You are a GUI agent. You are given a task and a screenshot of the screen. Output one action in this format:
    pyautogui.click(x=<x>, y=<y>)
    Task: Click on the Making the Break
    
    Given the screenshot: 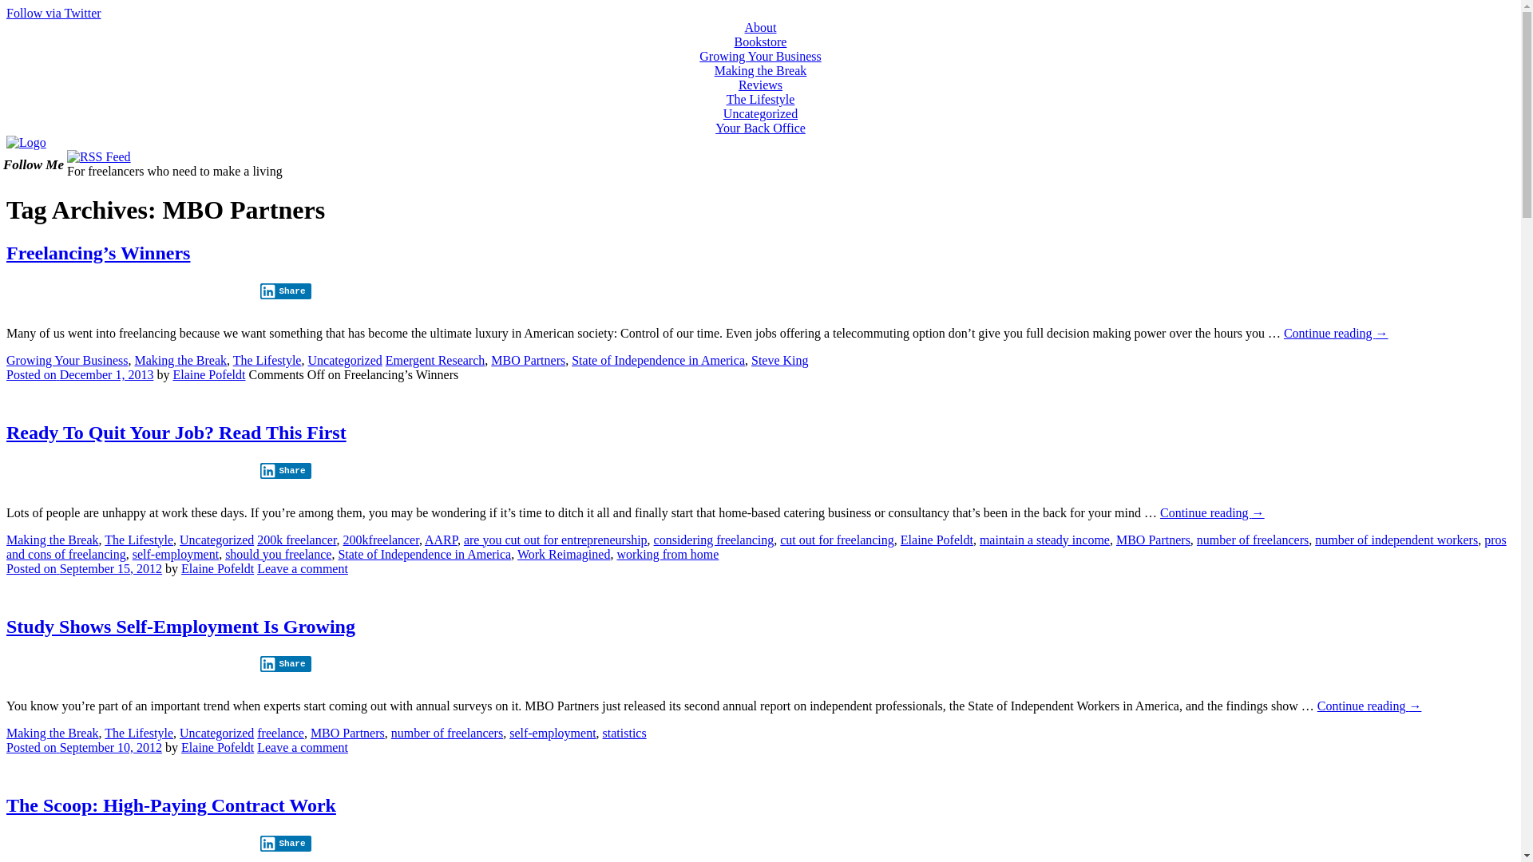 What is the action you would take?
    pyautogui.click(x=53, y=733)
    